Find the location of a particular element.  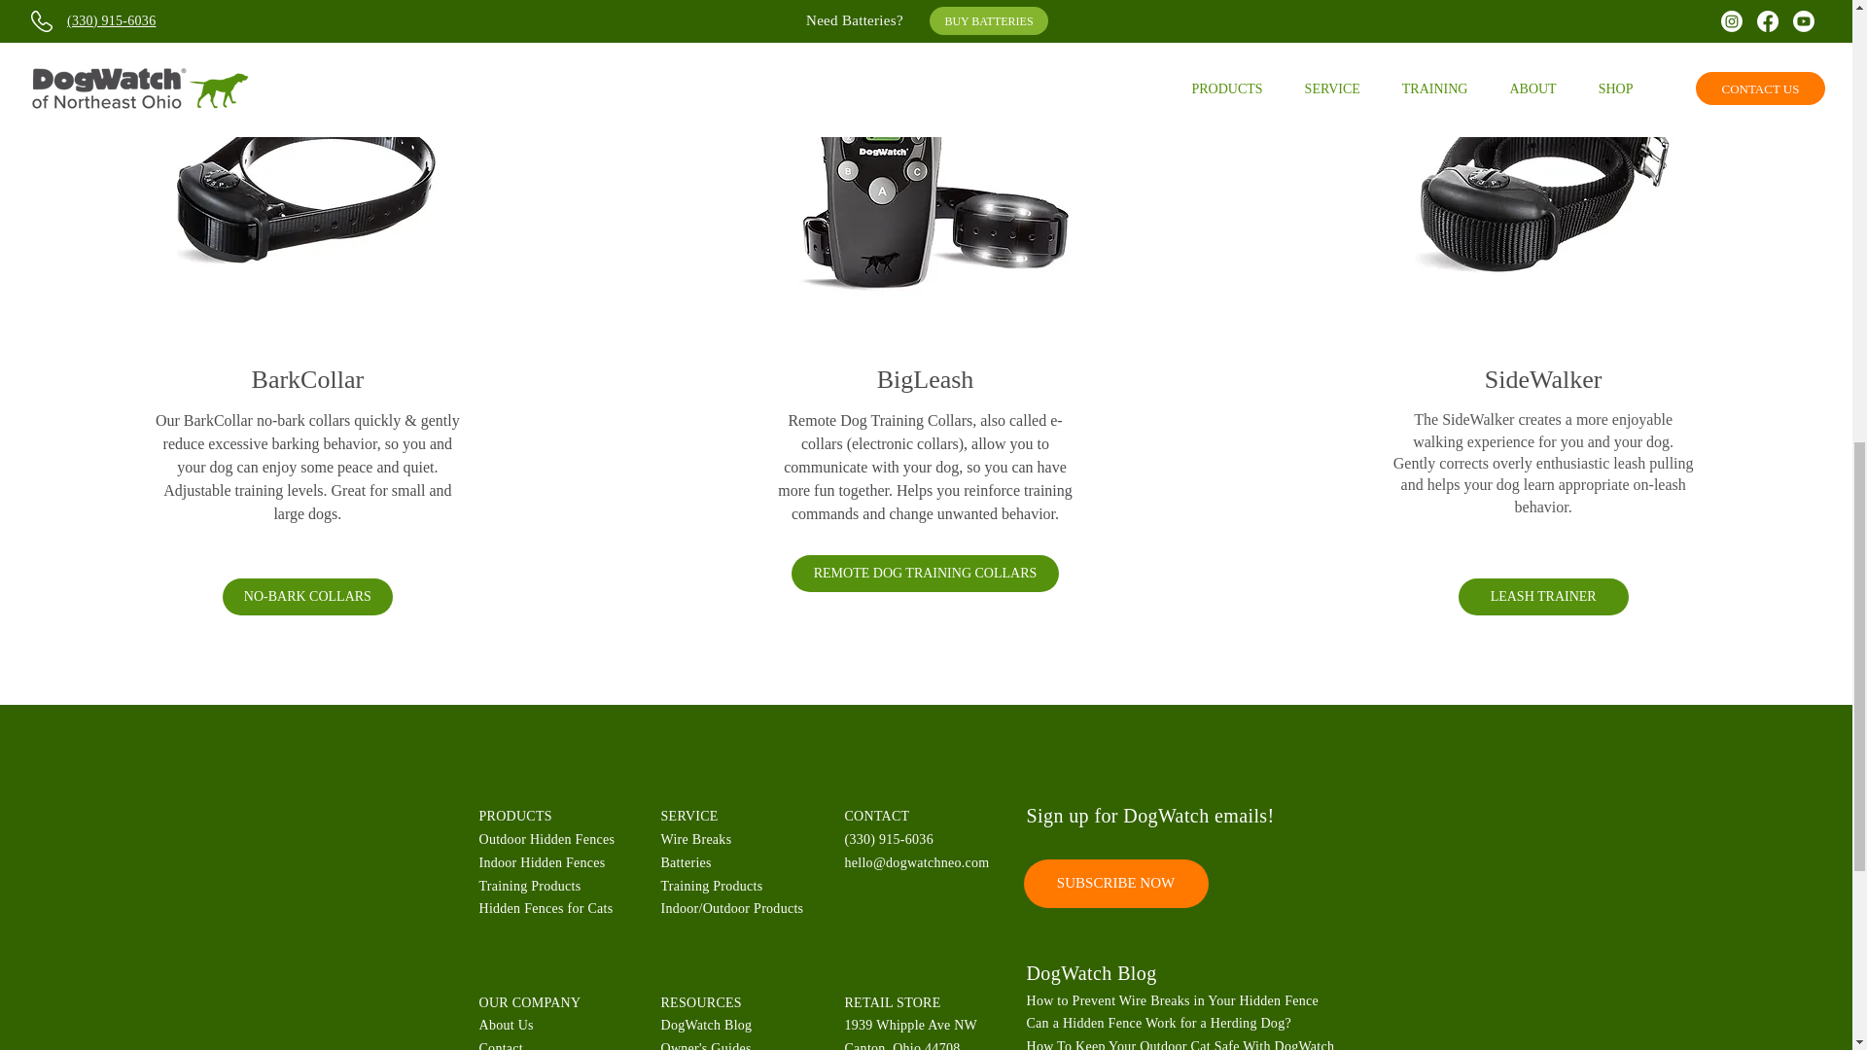

SUBSCRIBE NOW is located at coordinates (1115, 884).